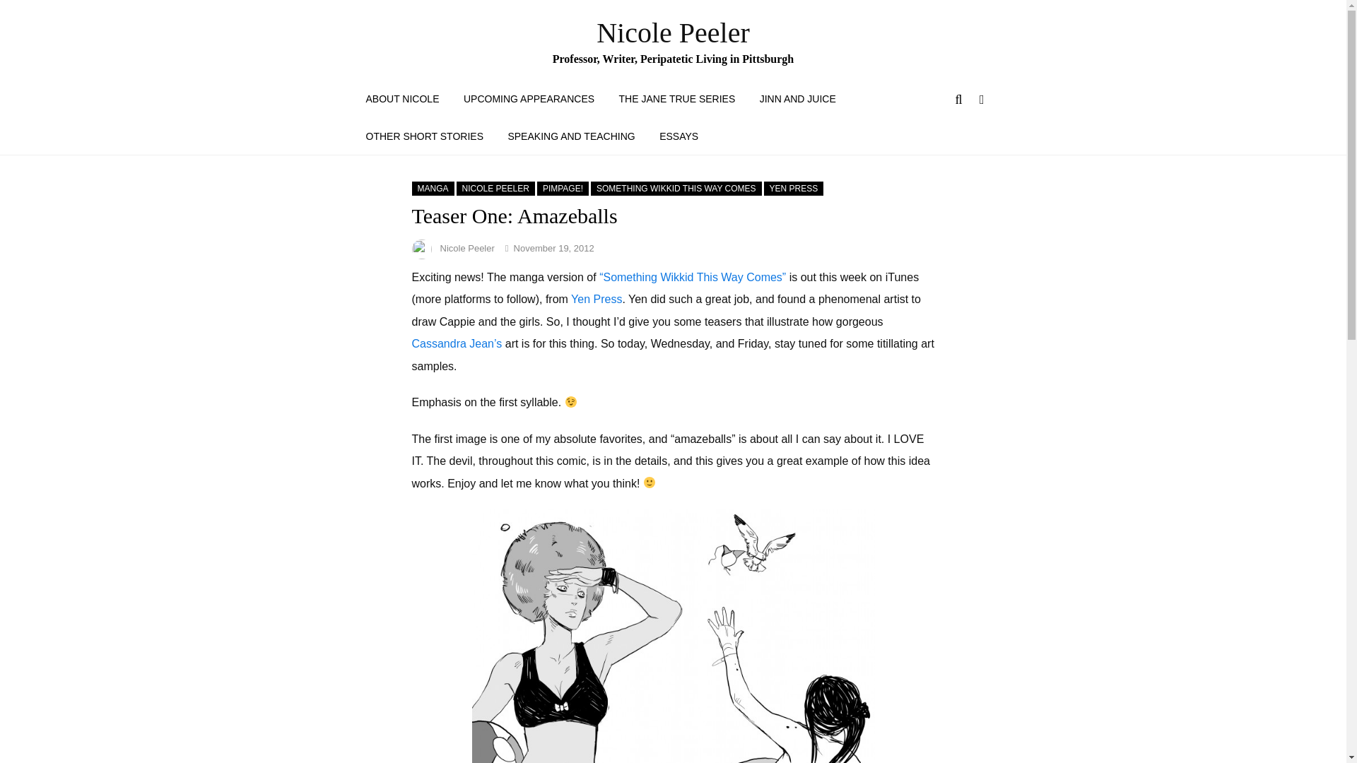 This screenshot has height=763, width=1357. What do you see at coordinates (424, 136) in the screenshot?
I see `OTHER SHORT STORIES` at bounding box center [424, 136].